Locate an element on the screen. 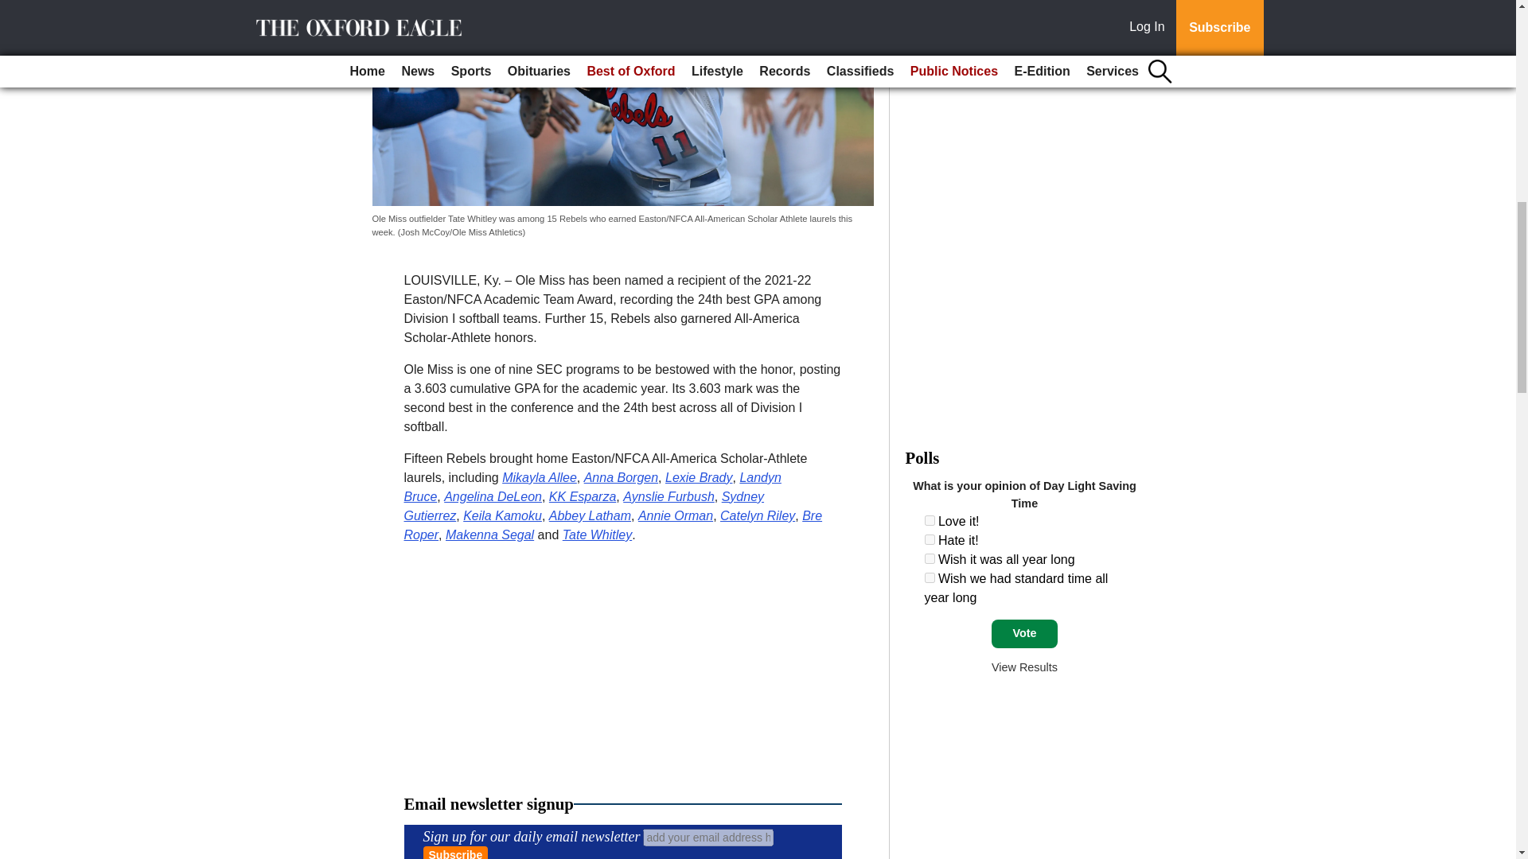  163 is located at coordinates (930, 577).